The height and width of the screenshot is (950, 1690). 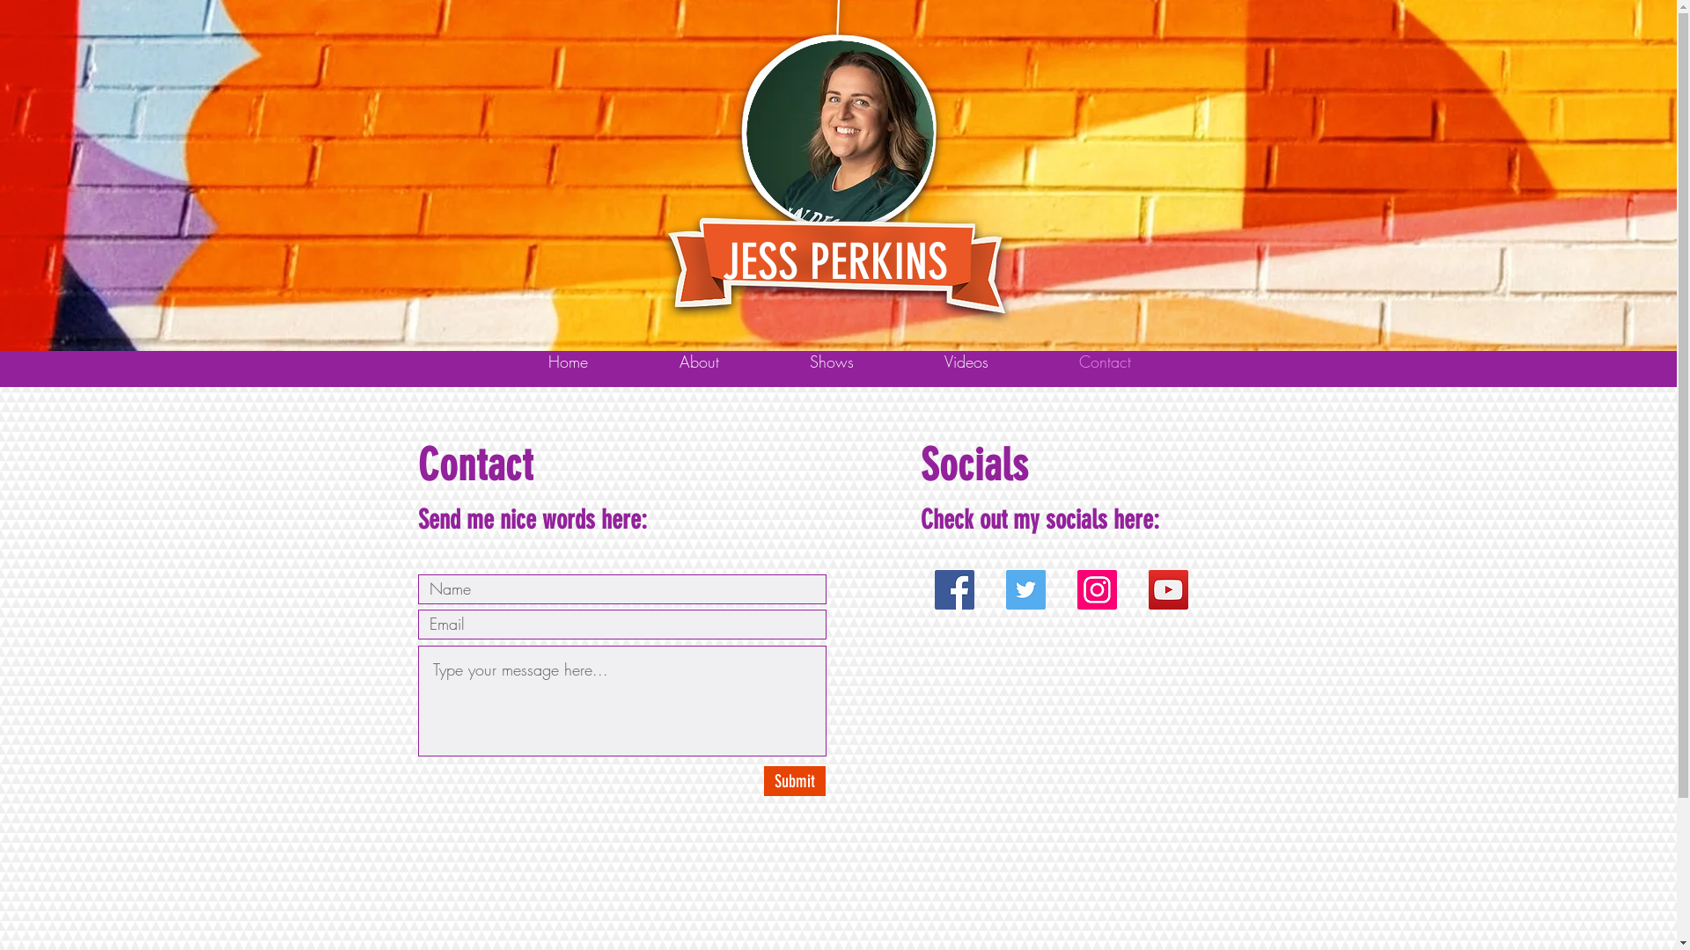 What do you see at coordinates (966, 362) in the screenshot?
I see `Videos` at bounding box center [966, 362].